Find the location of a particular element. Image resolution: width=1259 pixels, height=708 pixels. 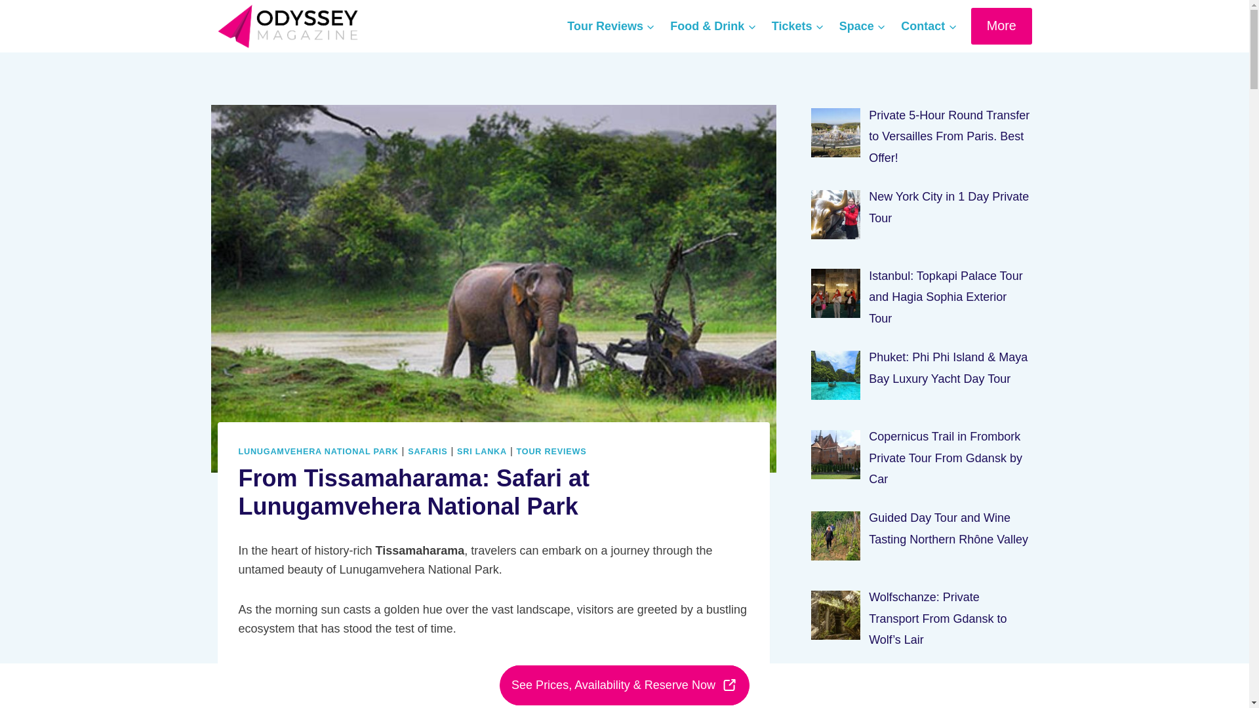

Tour Reviews is located at coordinates (611, 26).